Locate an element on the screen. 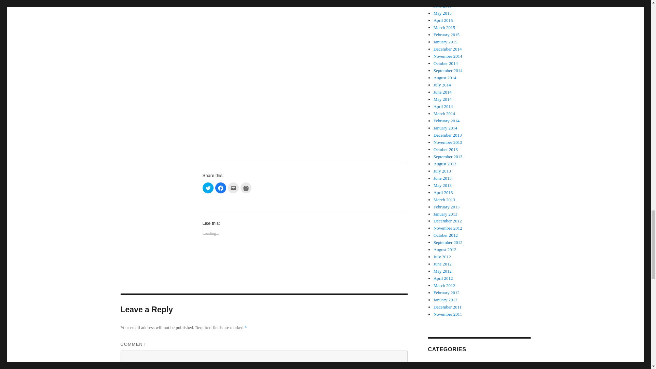 The image size is (656, 369). Click to print is located at coordinates (246, 188).